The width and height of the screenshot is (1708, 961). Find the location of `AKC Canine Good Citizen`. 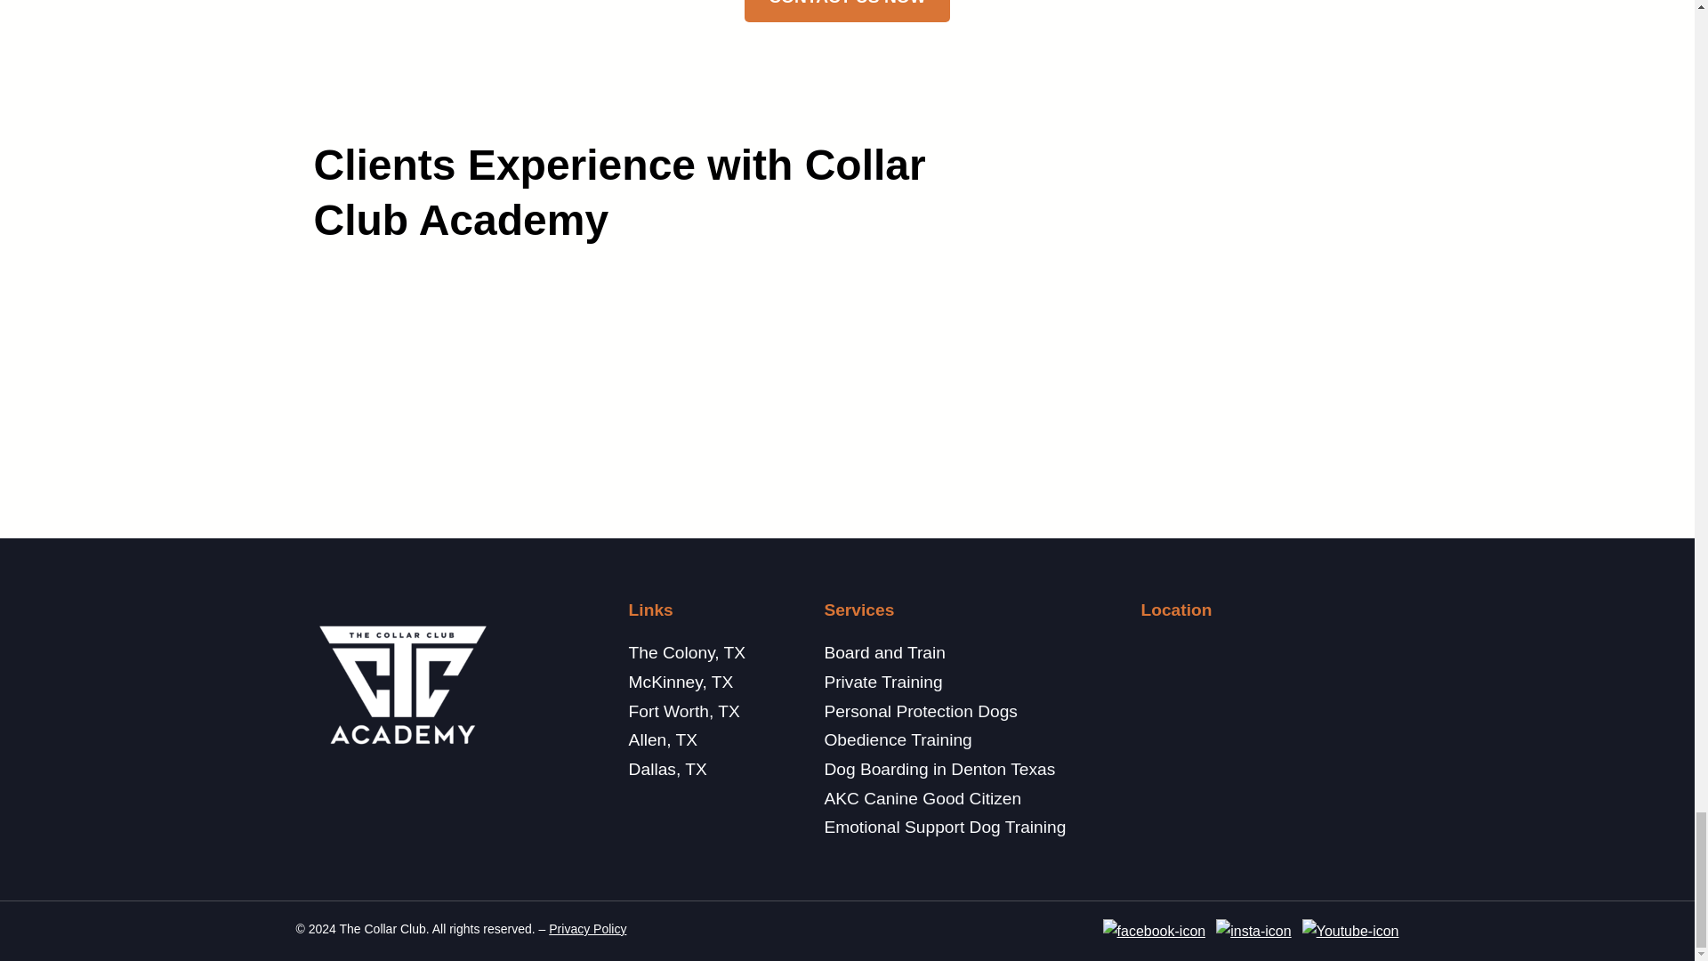

AKC Canine Good Citizen is located at coordinates (922, 798).